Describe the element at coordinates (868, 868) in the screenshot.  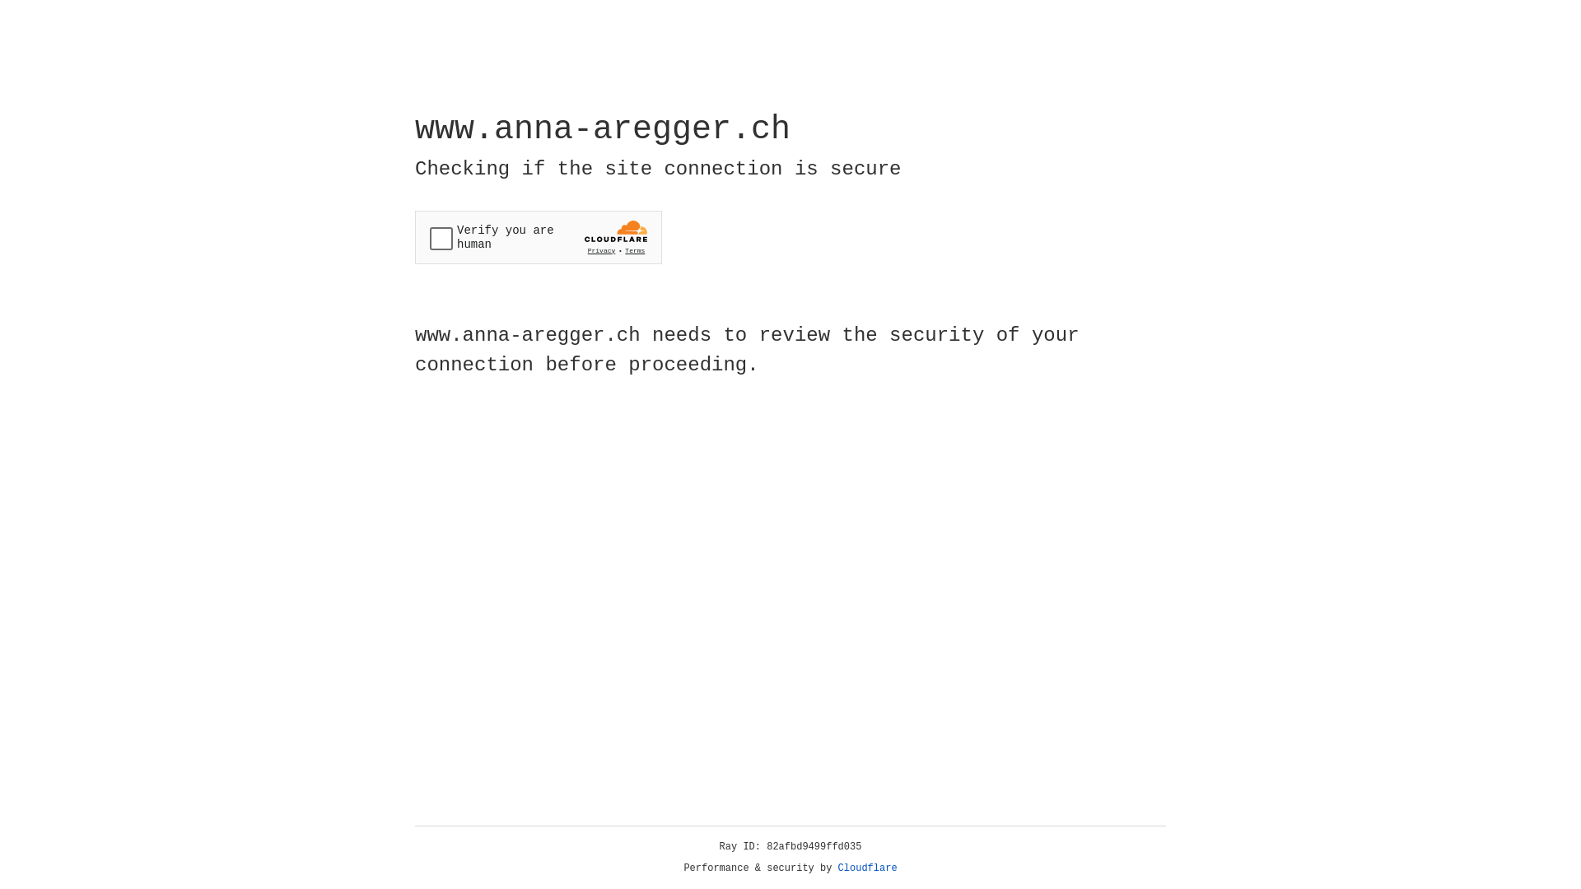
I see `Cloudflare` at that location.